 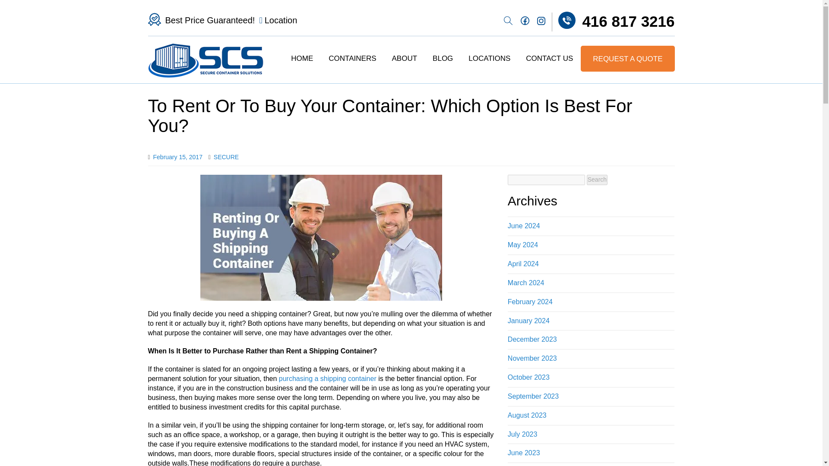 What do you see at coordinates (597, 179) in the screenshot?
I see `Search` at bounding box center [597, 179].